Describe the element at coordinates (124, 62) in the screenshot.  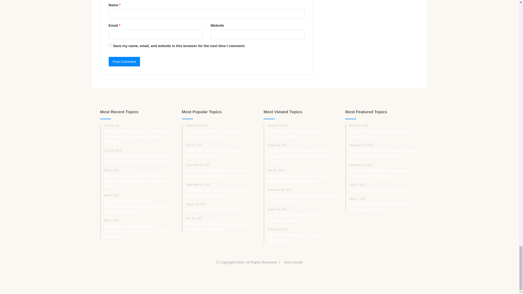
I see `Post Comment` at that location.